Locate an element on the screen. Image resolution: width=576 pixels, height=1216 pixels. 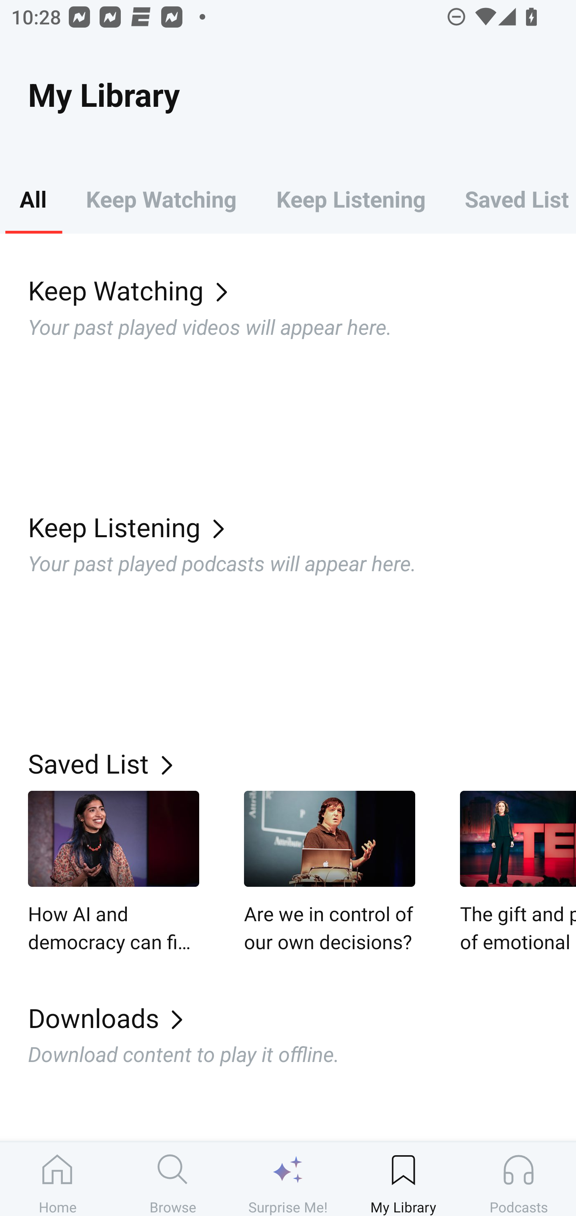
Are we in control of our own decisions? is located at coordinates (330, 873).